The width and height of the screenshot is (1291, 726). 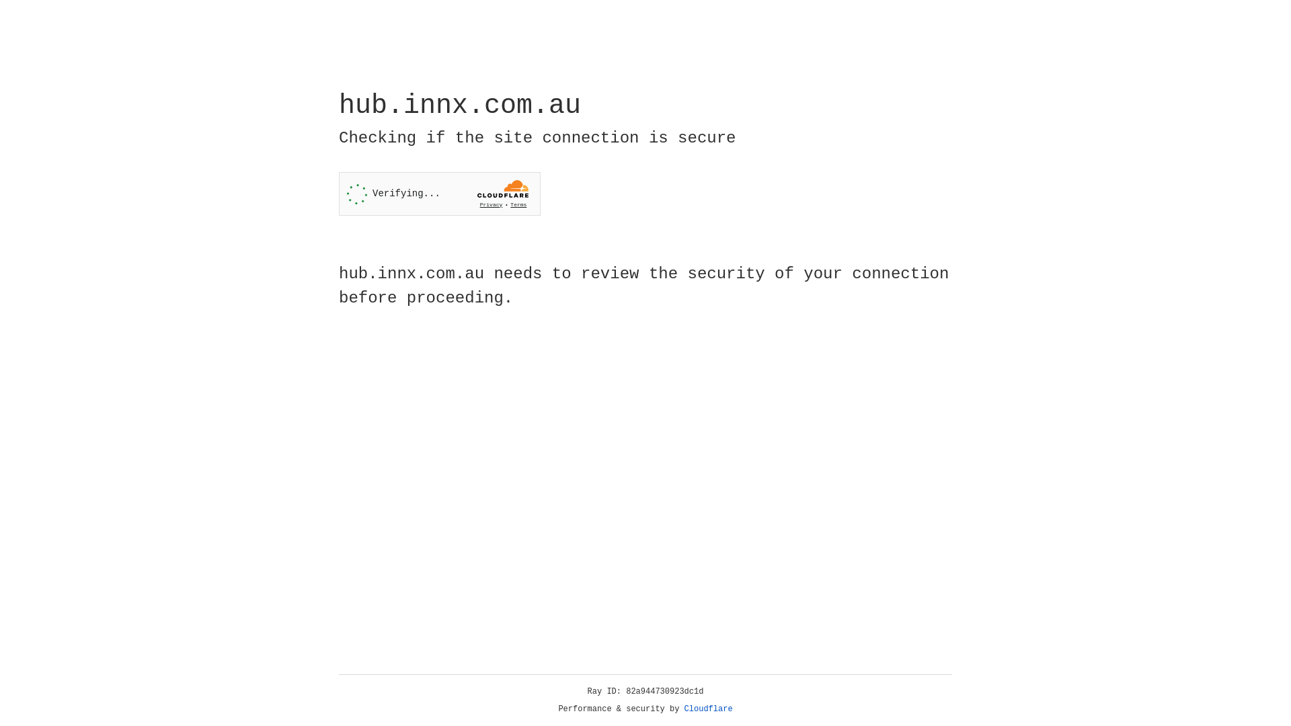 I want to click on Cloudflare, so click(x=709, y=709).